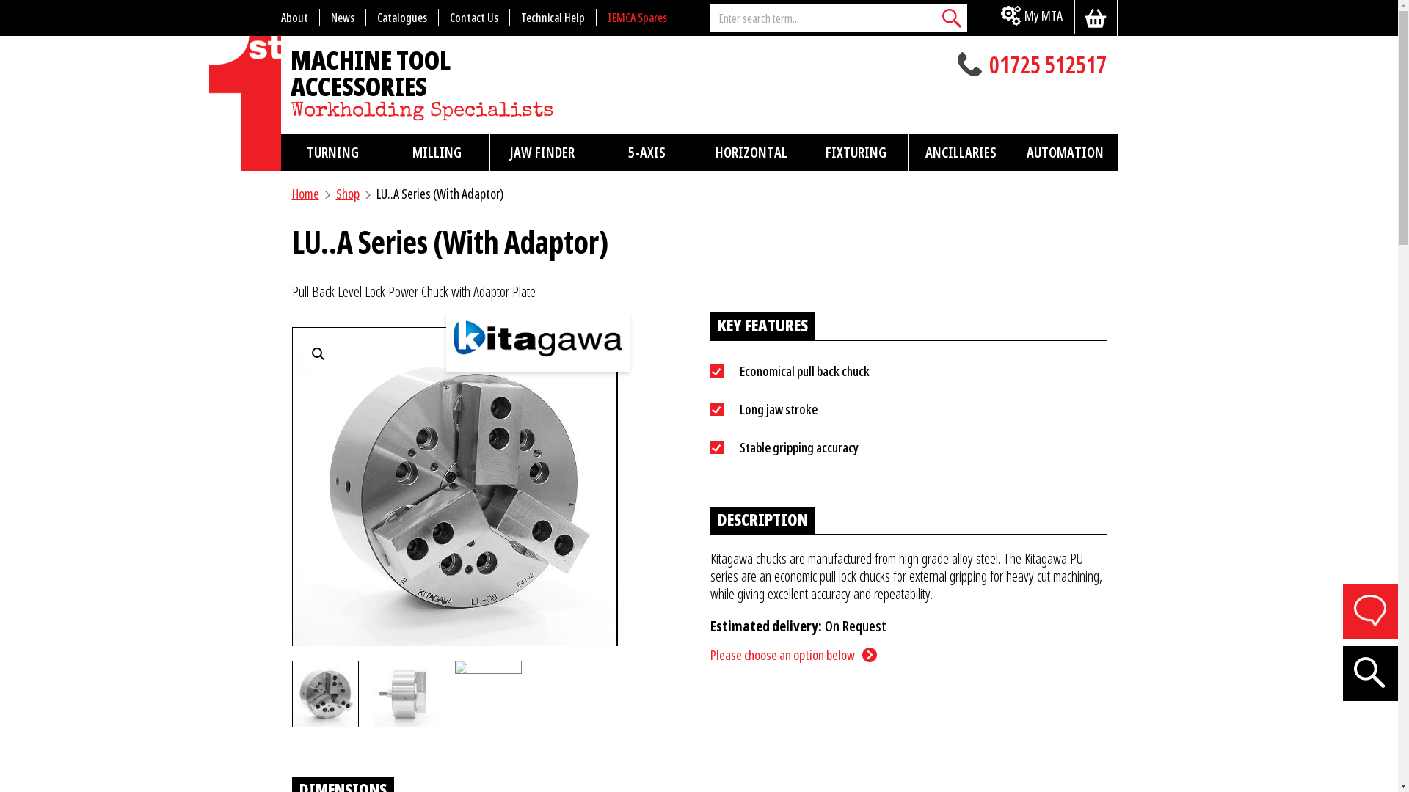  What do you see at coordinates (402, 18) in the screenshot?
I see `Catalogues` at bounding box center [402, 18].